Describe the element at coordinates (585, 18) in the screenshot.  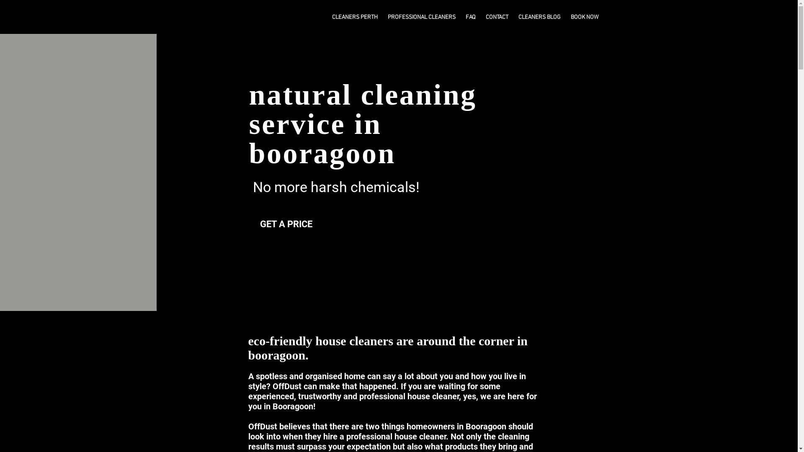
I see `BOOK NOW` at that location.